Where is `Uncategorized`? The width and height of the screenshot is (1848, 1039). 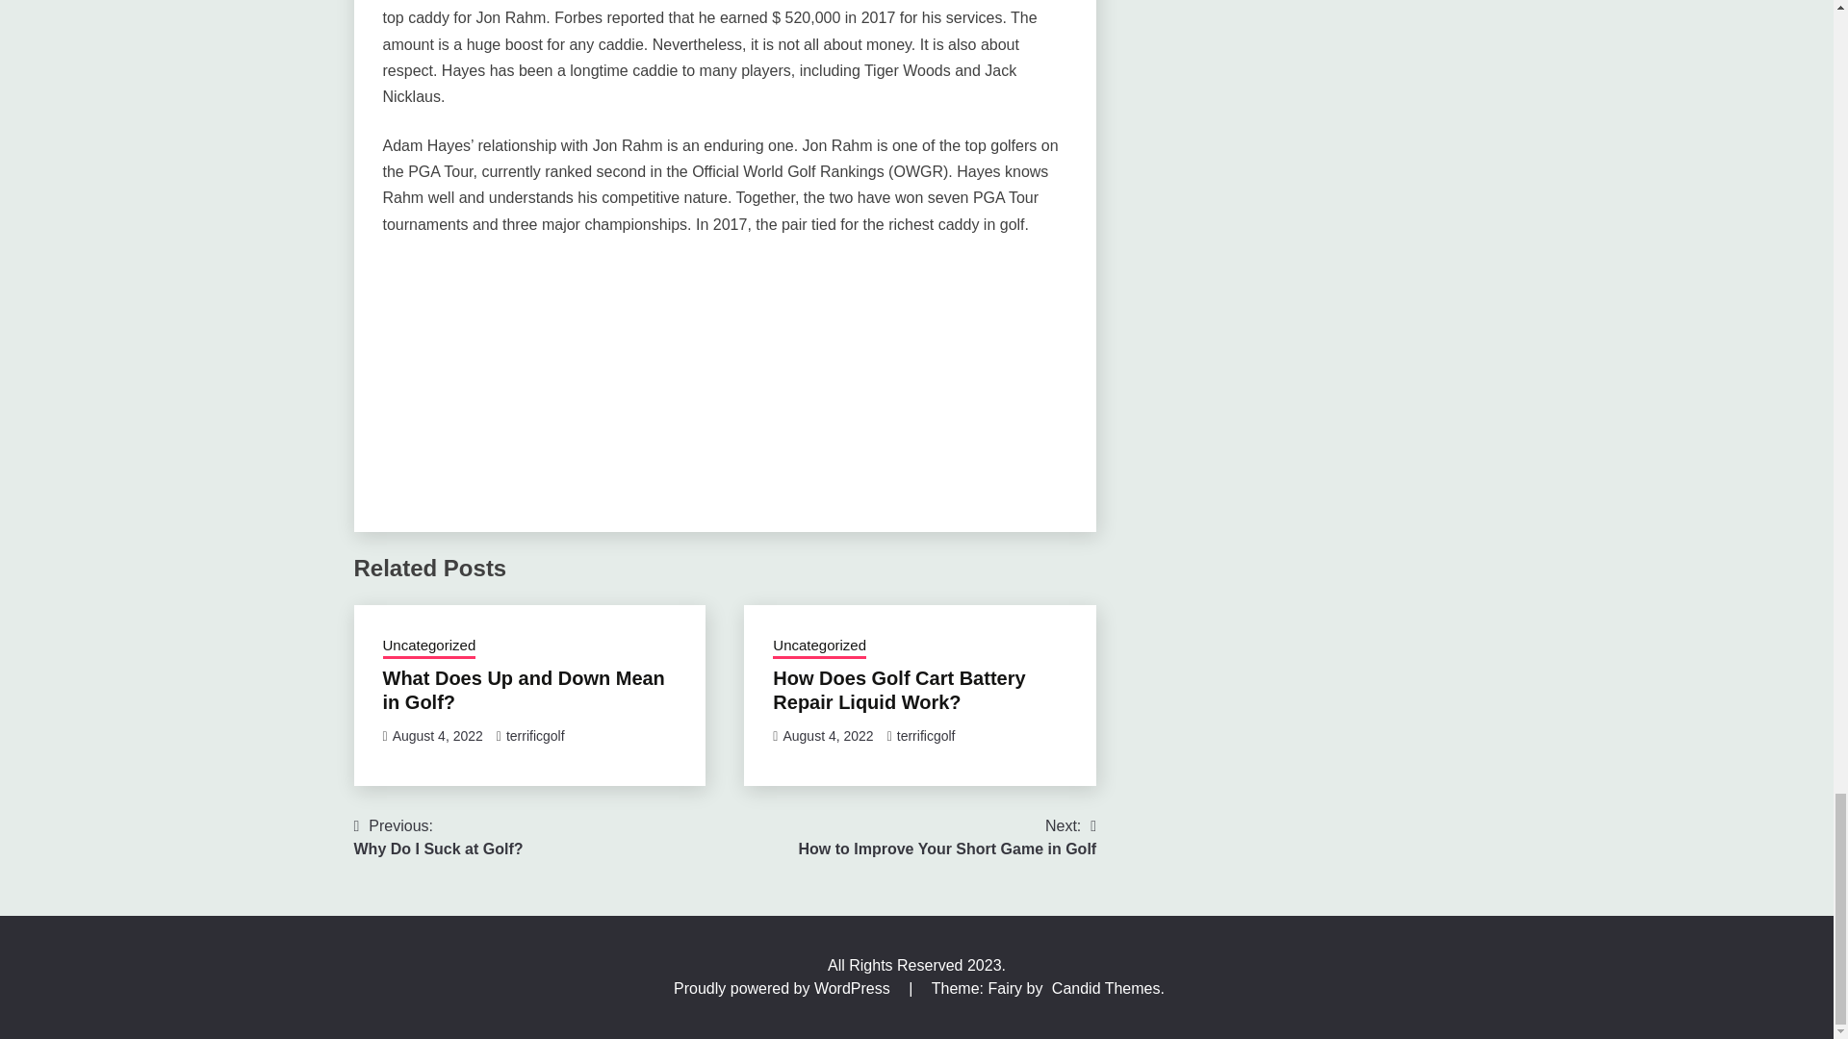 Uncategorized is located at coordinates (429, 646).